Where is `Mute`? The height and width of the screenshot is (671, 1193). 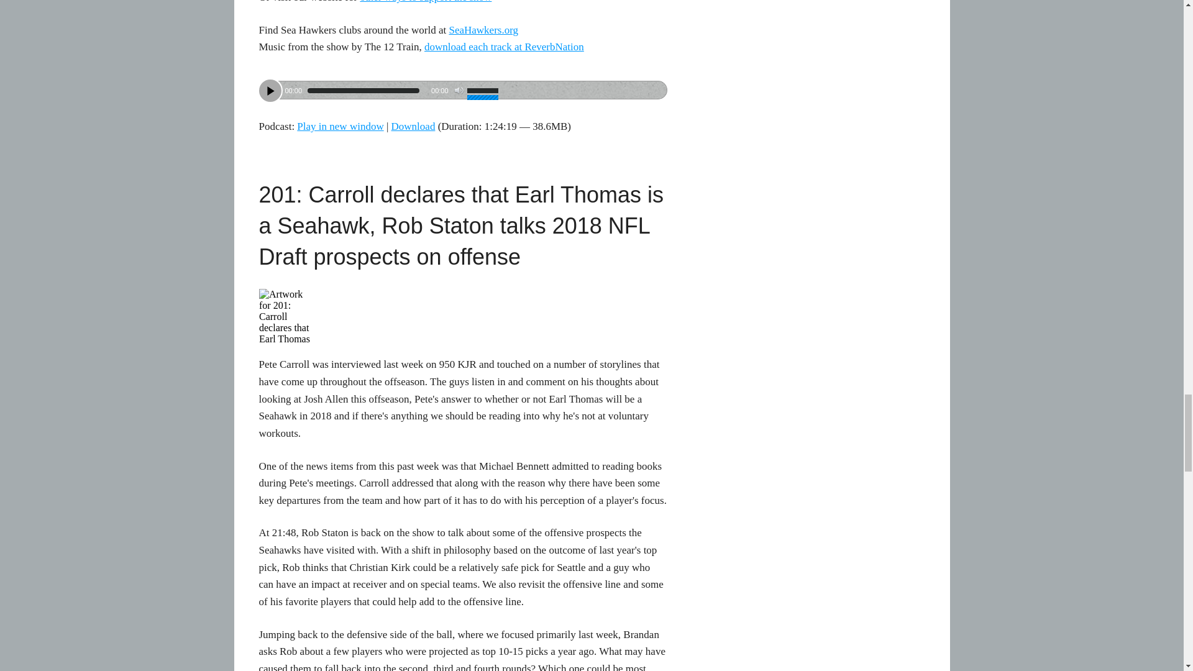
Mute is located at coordinates (459, 91).